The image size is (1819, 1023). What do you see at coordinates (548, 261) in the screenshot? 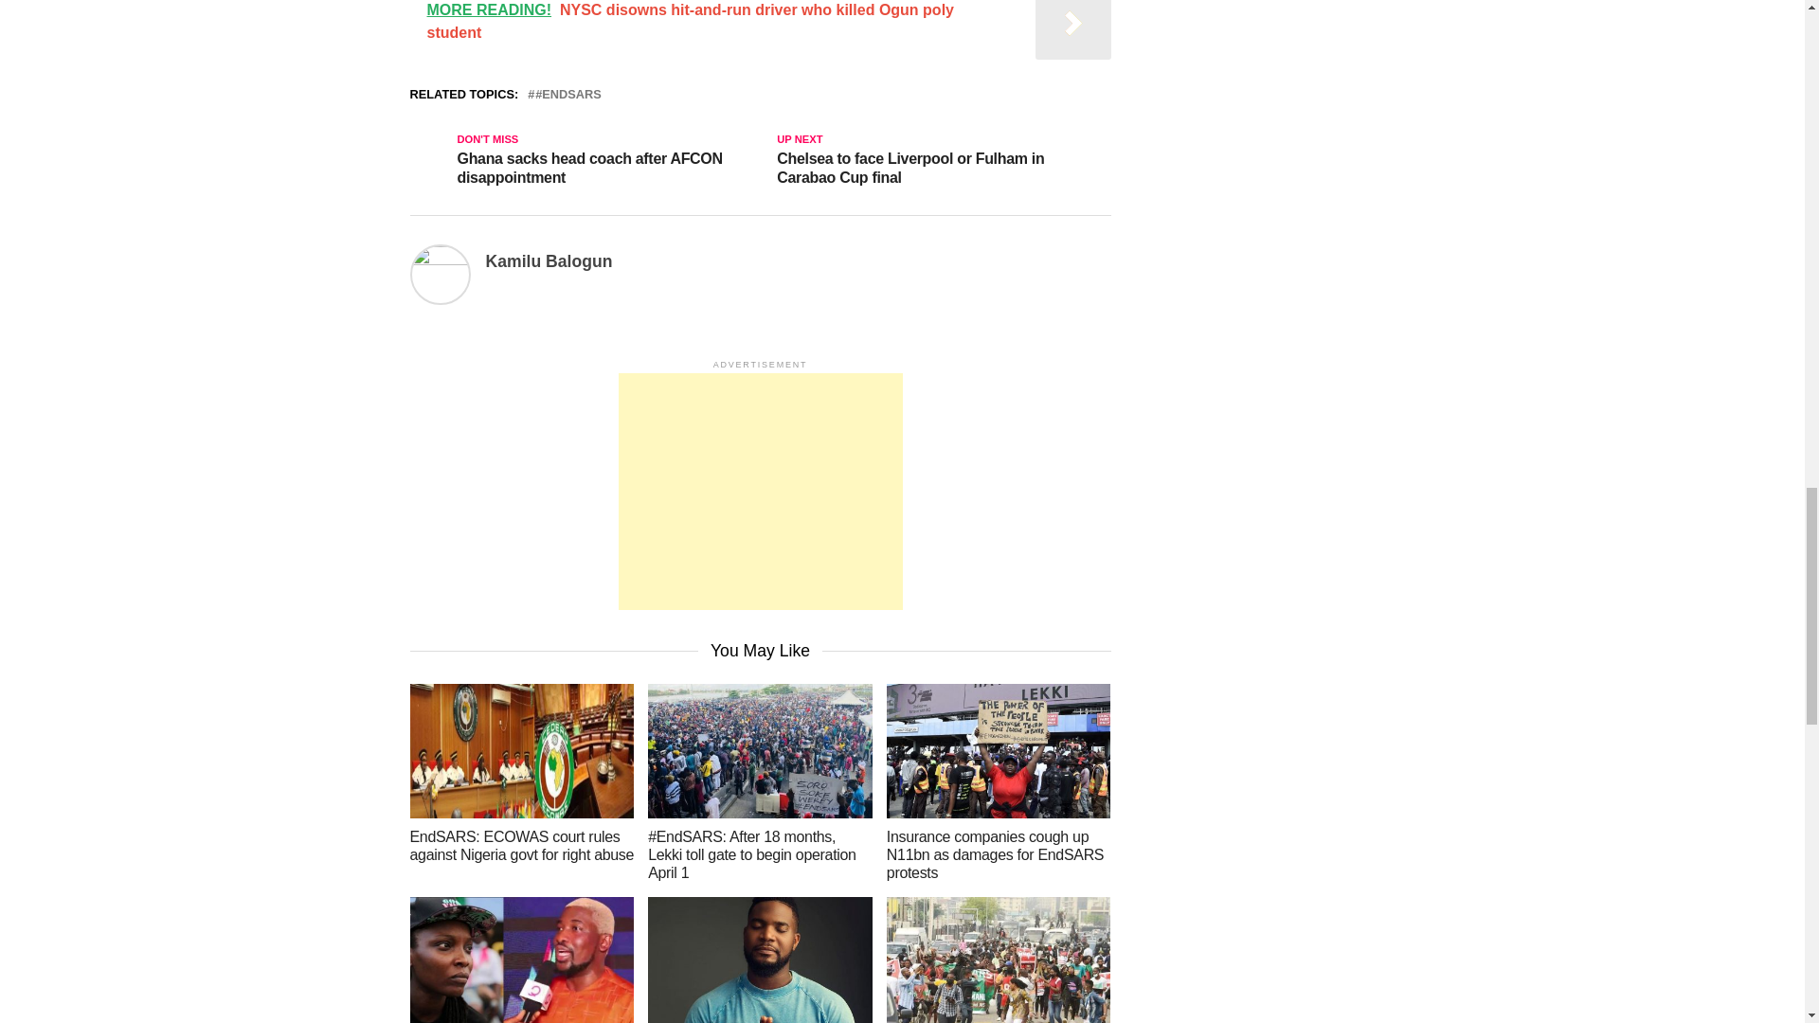
I see `Posts by Kamilu Balogun` at bounding box center [548, 261].